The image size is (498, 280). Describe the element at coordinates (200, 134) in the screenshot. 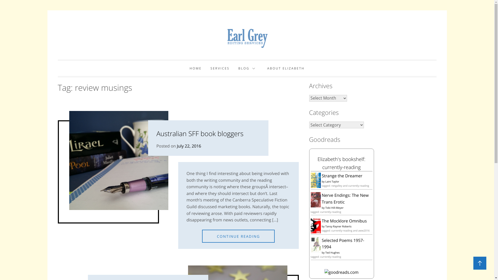

I see `Australian SFF book bloggers` at that location.